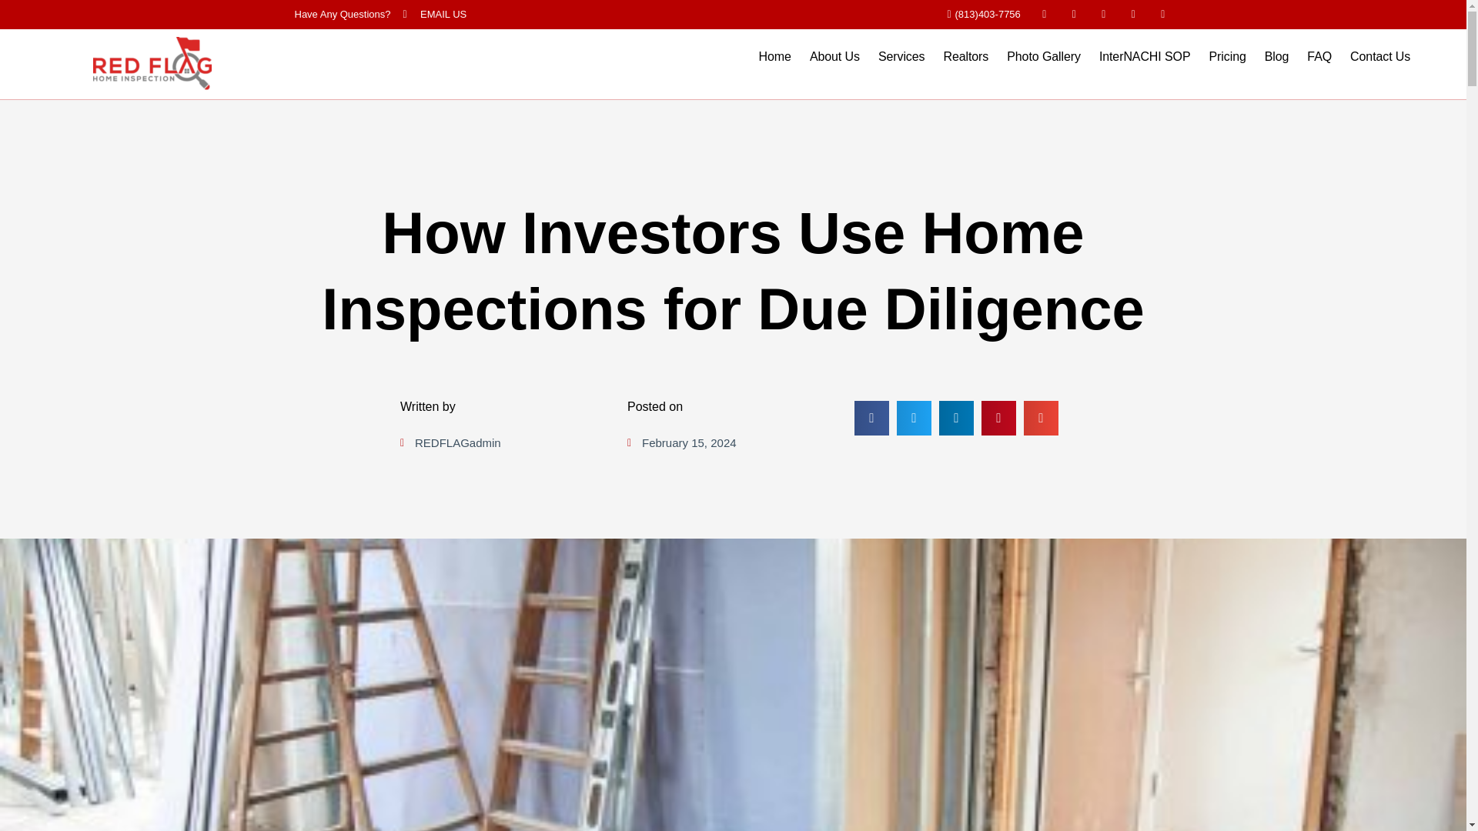  Describe the element at coordinates (901, 57) in the screenshot. I see `Services` at that location.